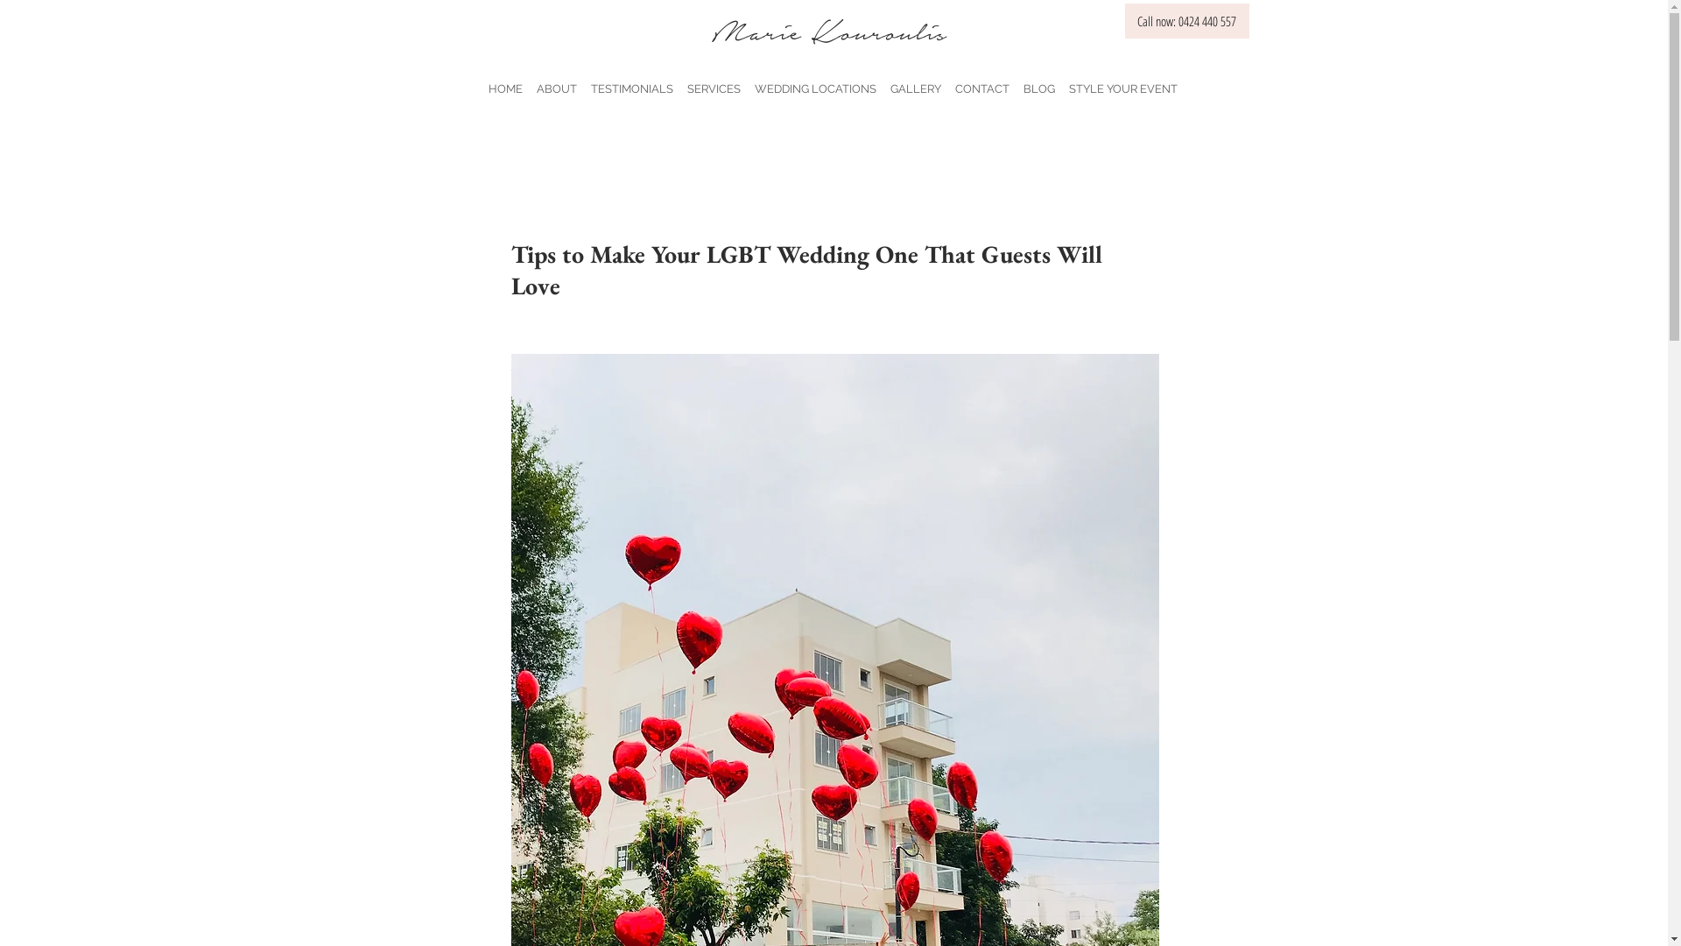 Image resolution: width=1681 pixels, height=946 pixels. Describe the element at coordinates (1122, 81) in the screenshot. I see `STYLE YOUR EVENT` at that location.